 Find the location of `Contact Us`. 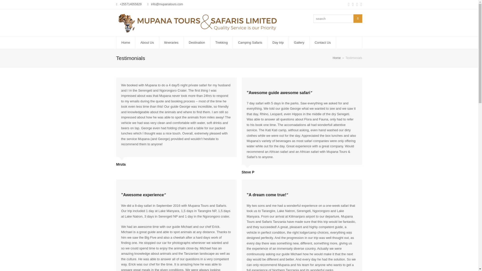

Contact Us is located at coordinates (322, 43).